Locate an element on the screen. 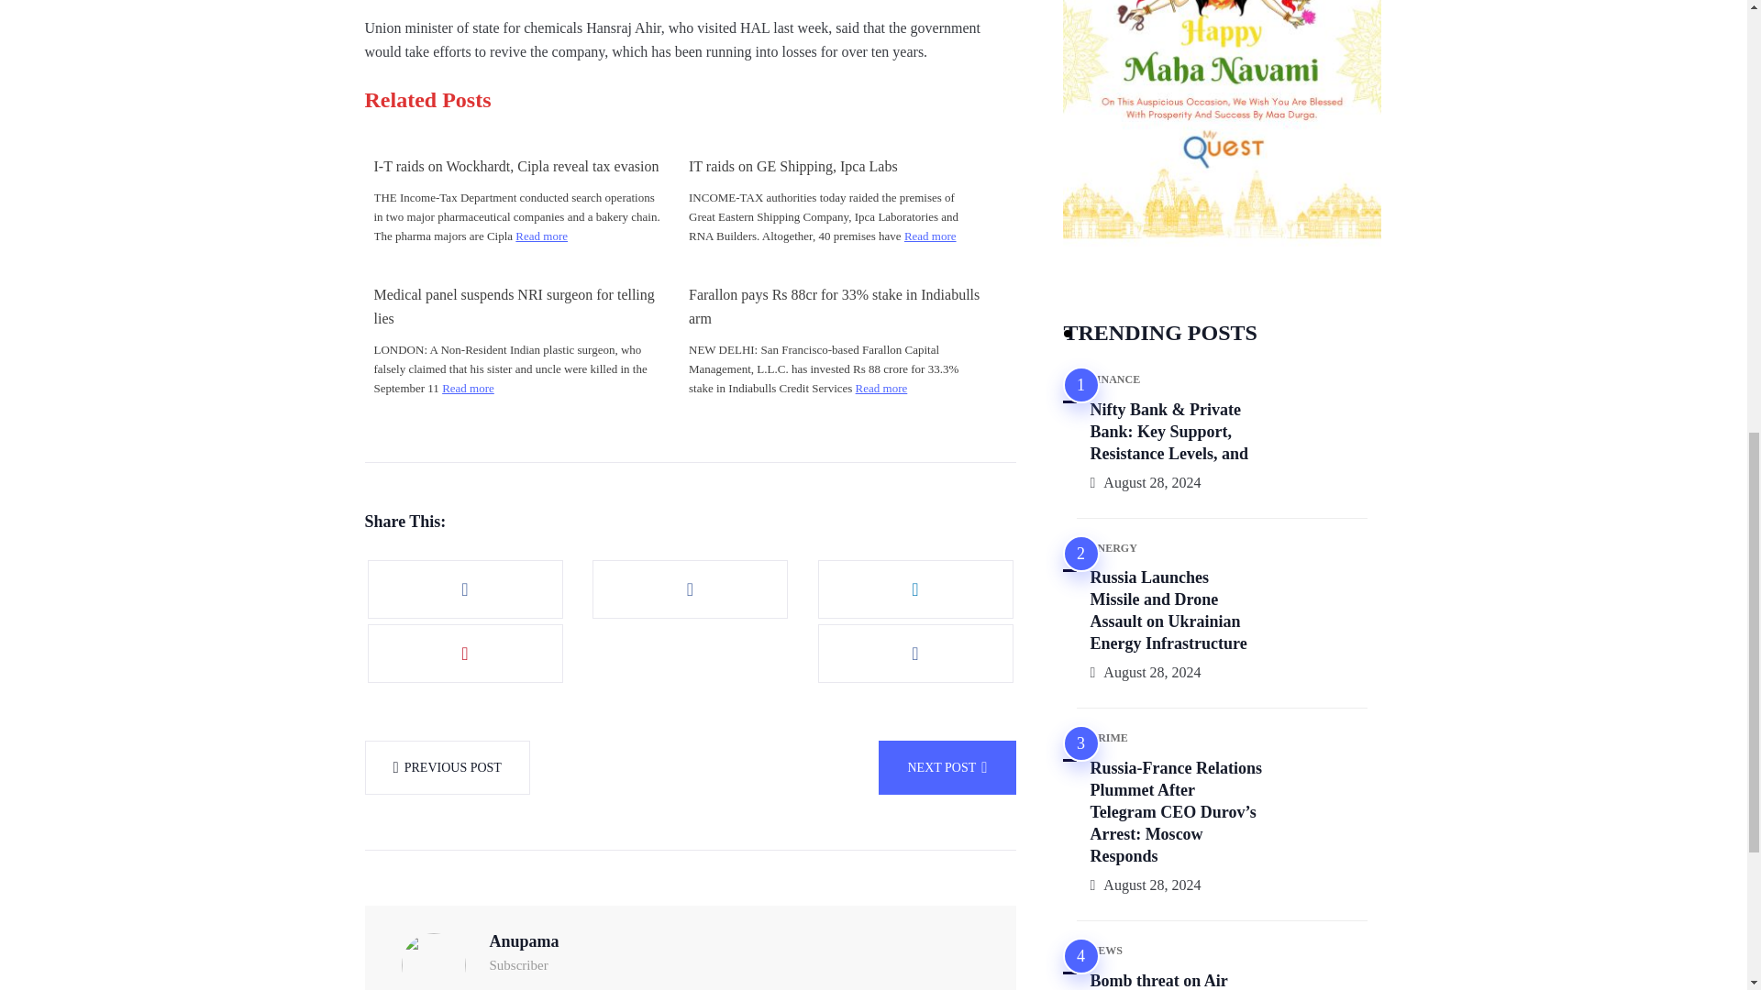 The height and width of the screenshot is (990, 1761). I-T raids on Wockhardt, Cipla reveal tax evasion is located at coordinates (520, 167).